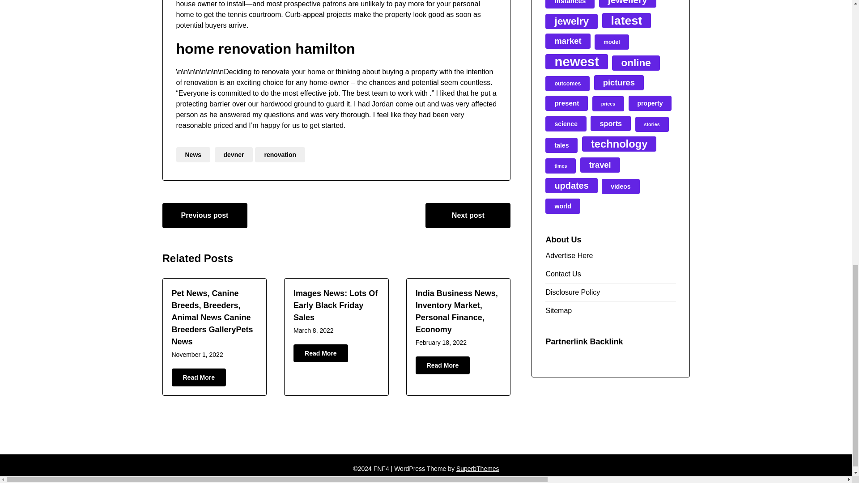  Describe the element at coordinates (468, 215) in the screenshot. I see `Next post` at that location.